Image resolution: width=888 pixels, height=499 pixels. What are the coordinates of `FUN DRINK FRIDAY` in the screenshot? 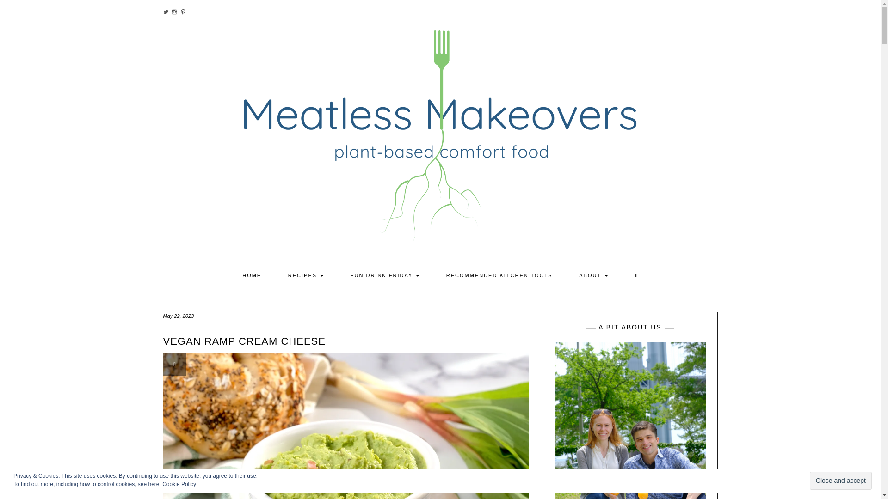 It's located at (385, 275).